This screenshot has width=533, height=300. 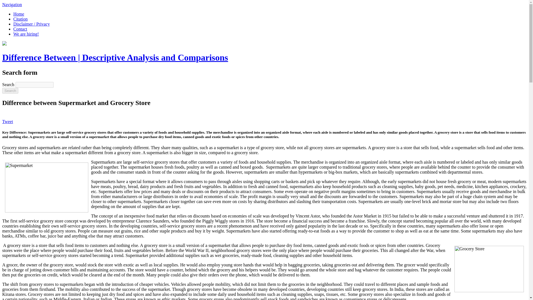 What do you see at coordinates (20, 29) in the screenshot?
I see `Contact` at bounding box center [20, 29].